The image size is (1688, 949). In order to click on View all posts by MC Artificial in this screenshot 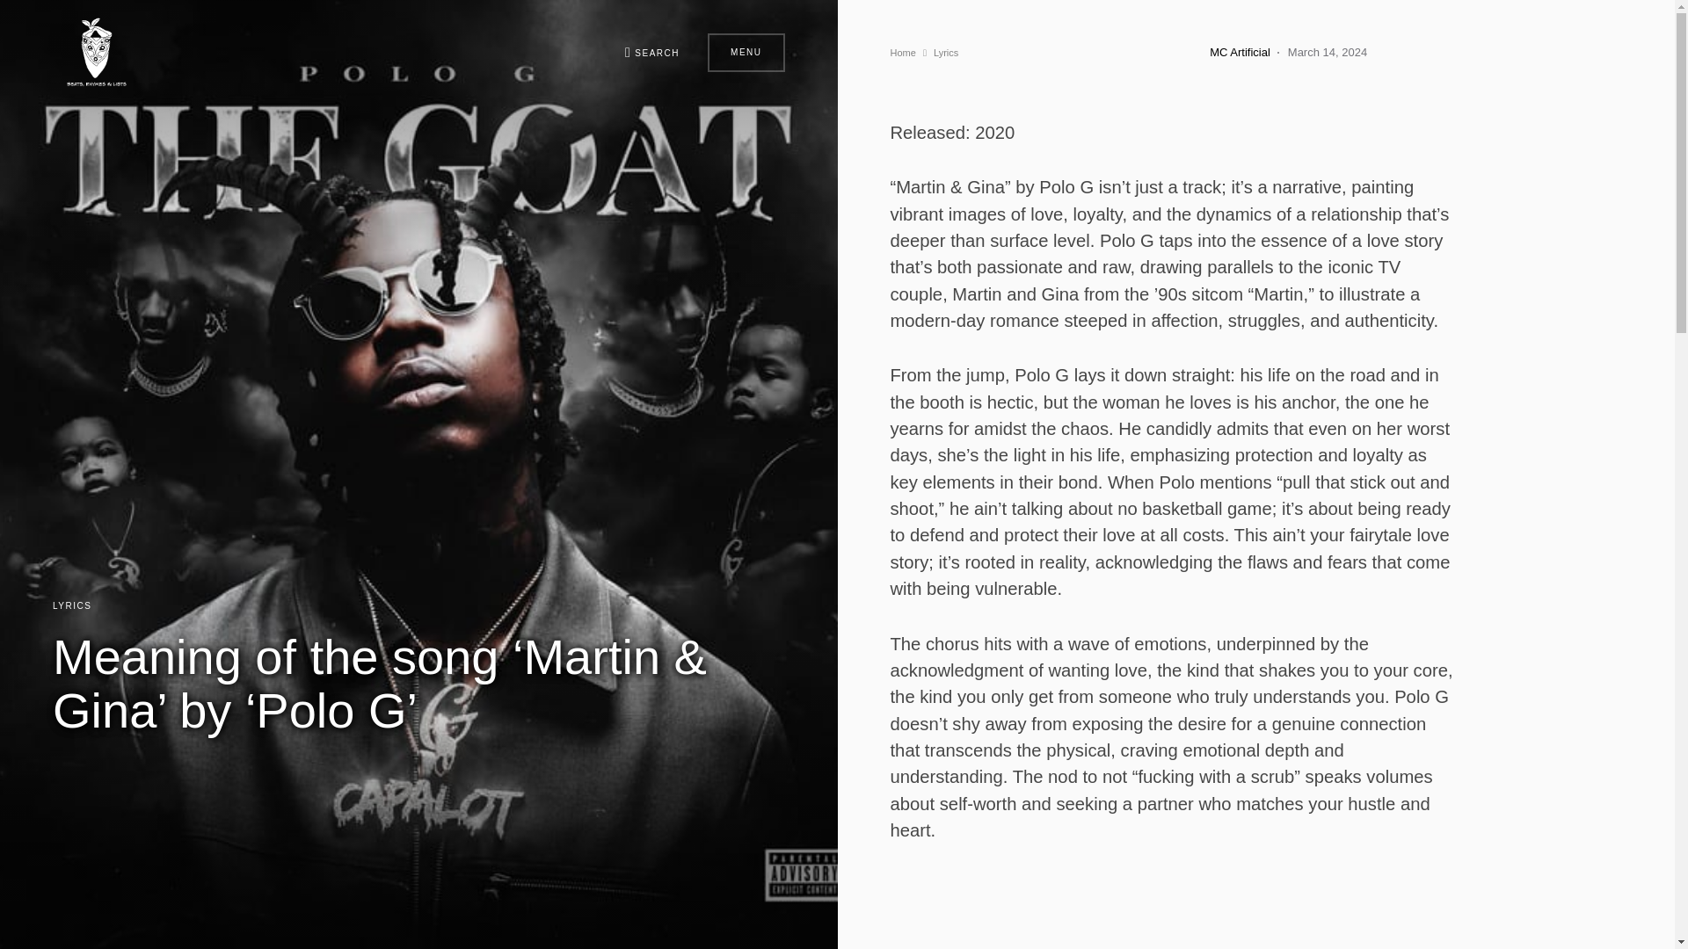, I will do `click(1240, 53)`.